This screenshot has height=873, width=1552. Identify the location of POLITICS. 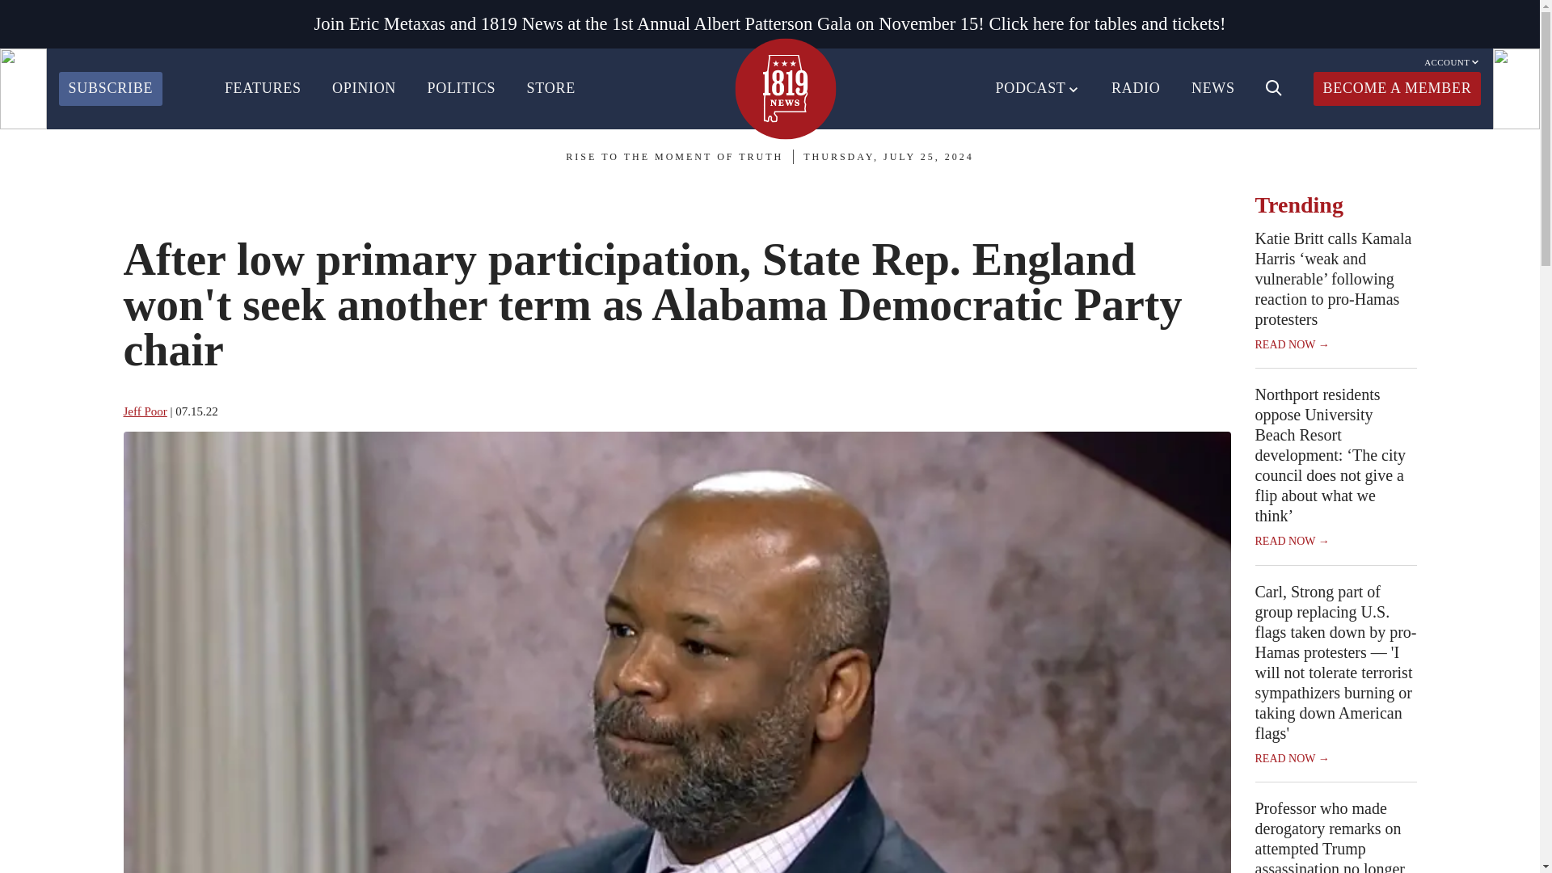
(461, 88).